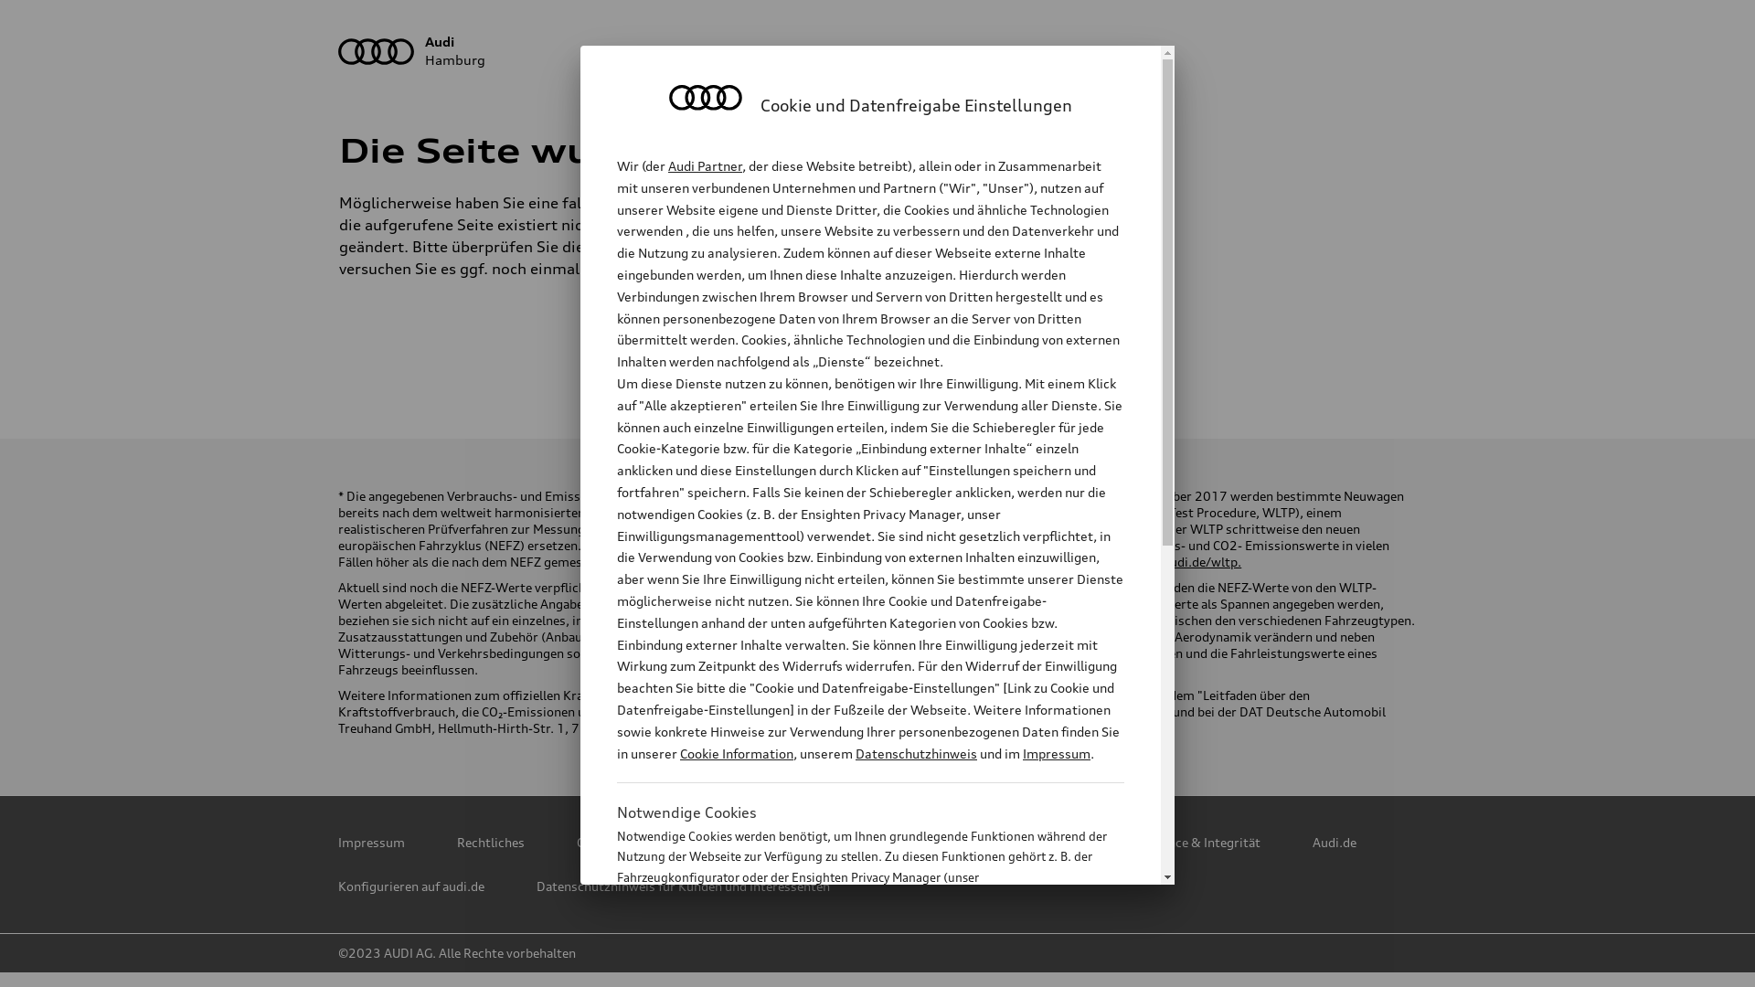 This screenshot has width=1755, height=987. Describe the element at coordinates (840, 352) in the screenshot. I see `Instagram` at that location.